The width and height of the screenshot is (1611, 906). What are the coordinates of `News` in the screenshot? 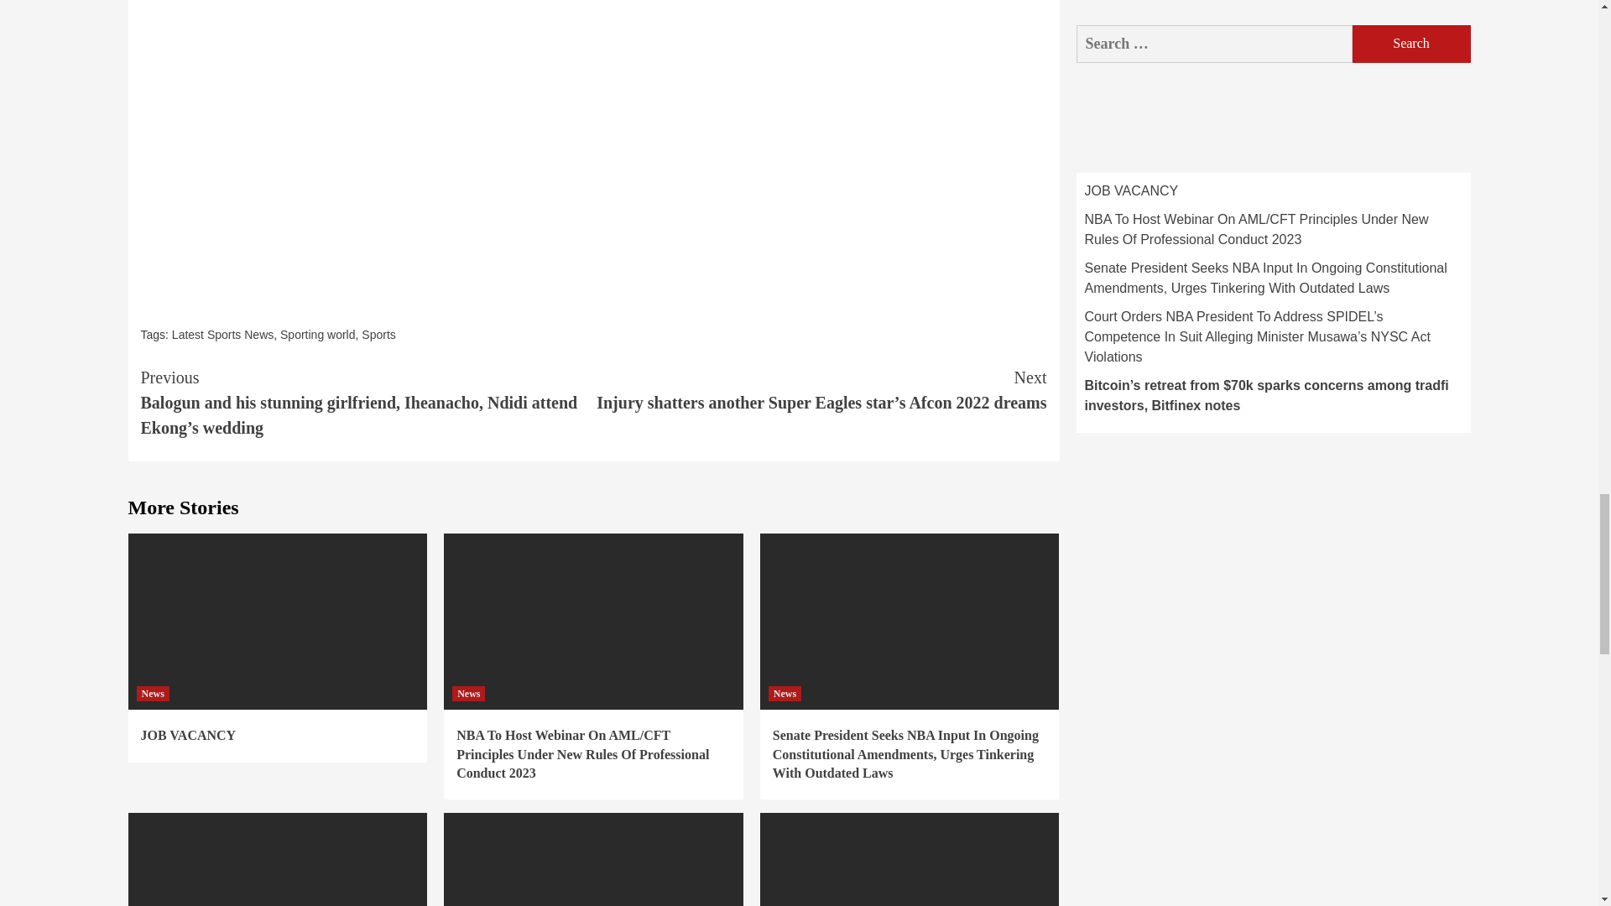 It's located at (152, 693).